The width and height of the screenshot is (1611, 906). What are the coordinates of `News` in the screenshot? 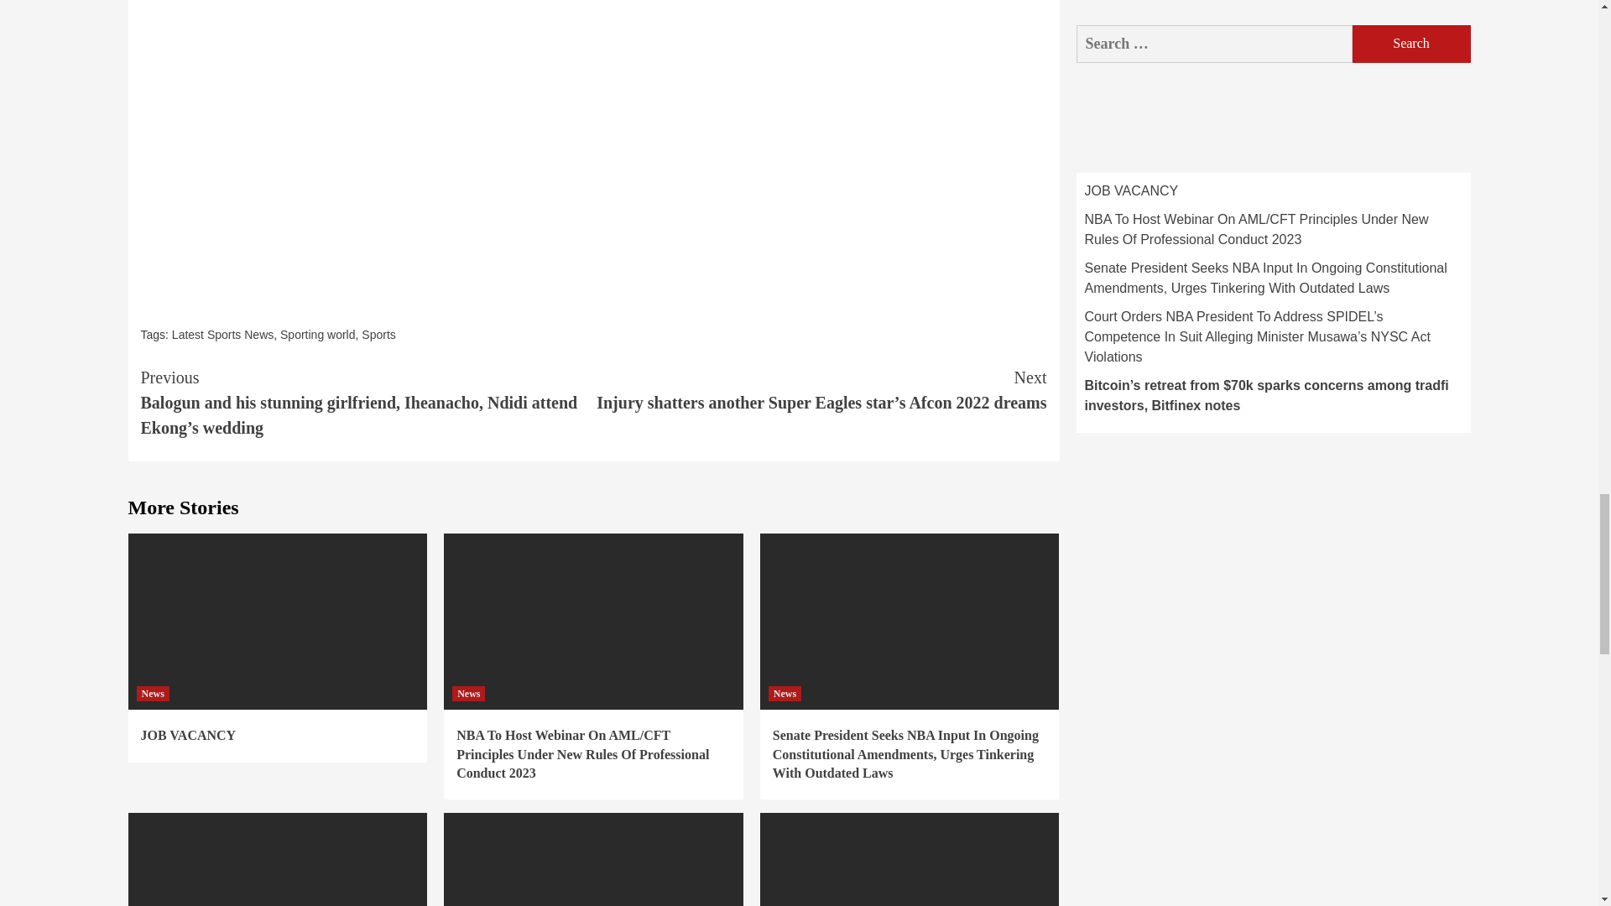 It's located at (152, 693).